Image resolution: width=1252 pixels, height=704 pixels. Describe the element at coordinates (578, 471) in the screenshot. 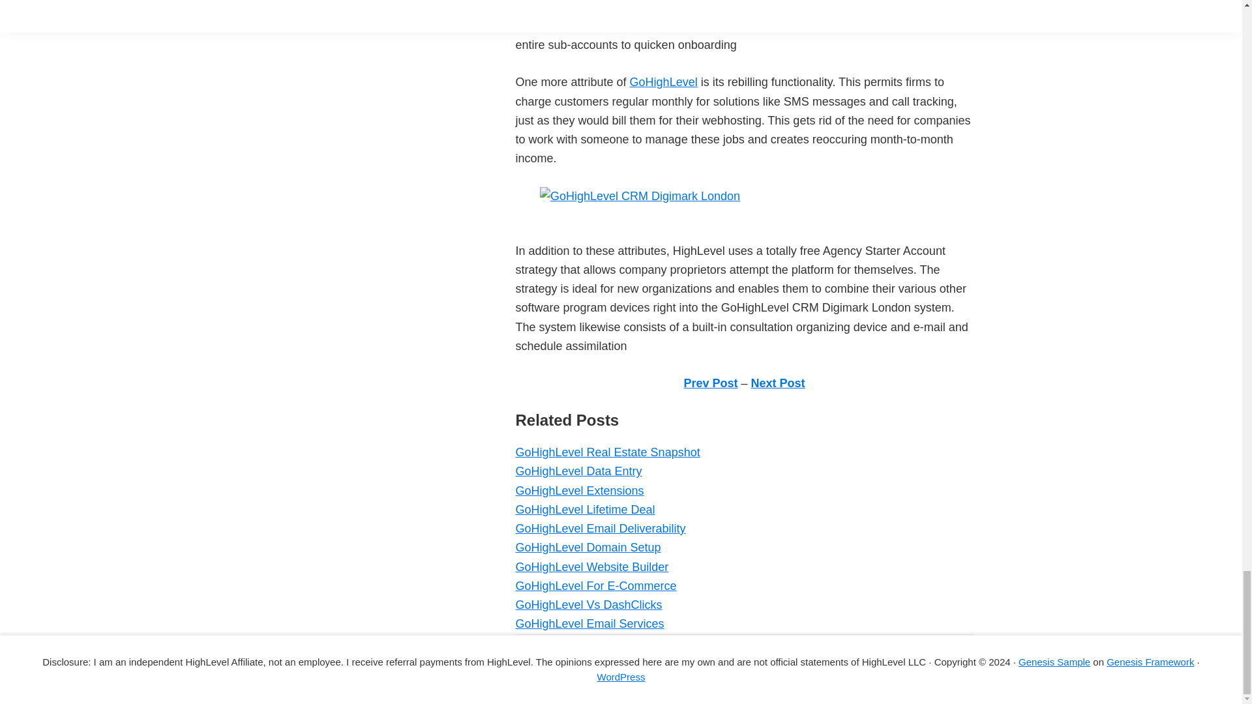

I see `GoHighLevel Data Entry` at that location.